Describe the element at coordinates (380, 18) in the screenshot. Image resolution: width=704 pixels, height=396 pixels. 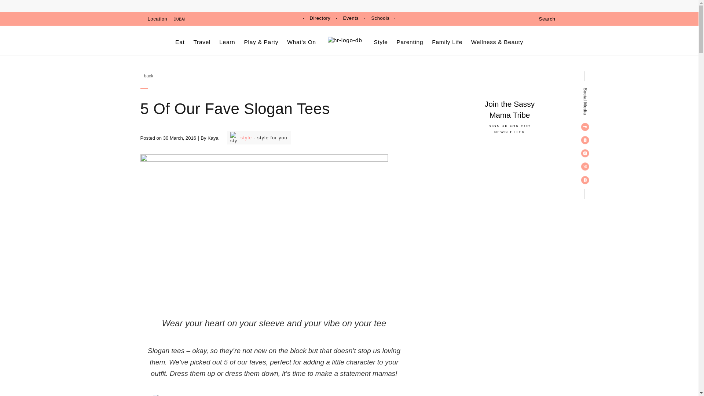
I see `Schools` at that location.